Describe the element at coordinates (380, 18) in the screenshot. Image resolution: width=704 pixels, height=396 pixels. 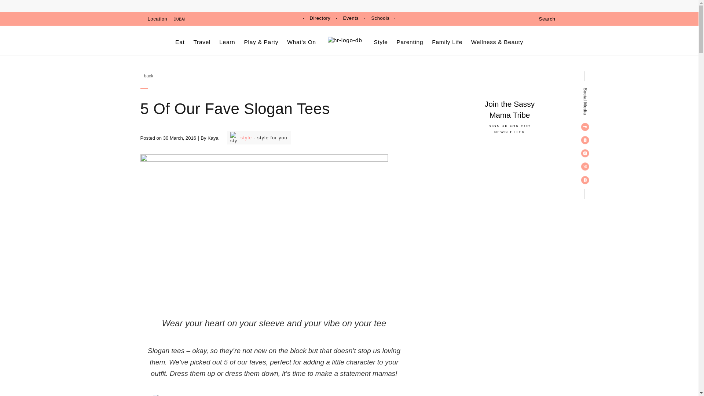
I see `Schools` at that location.